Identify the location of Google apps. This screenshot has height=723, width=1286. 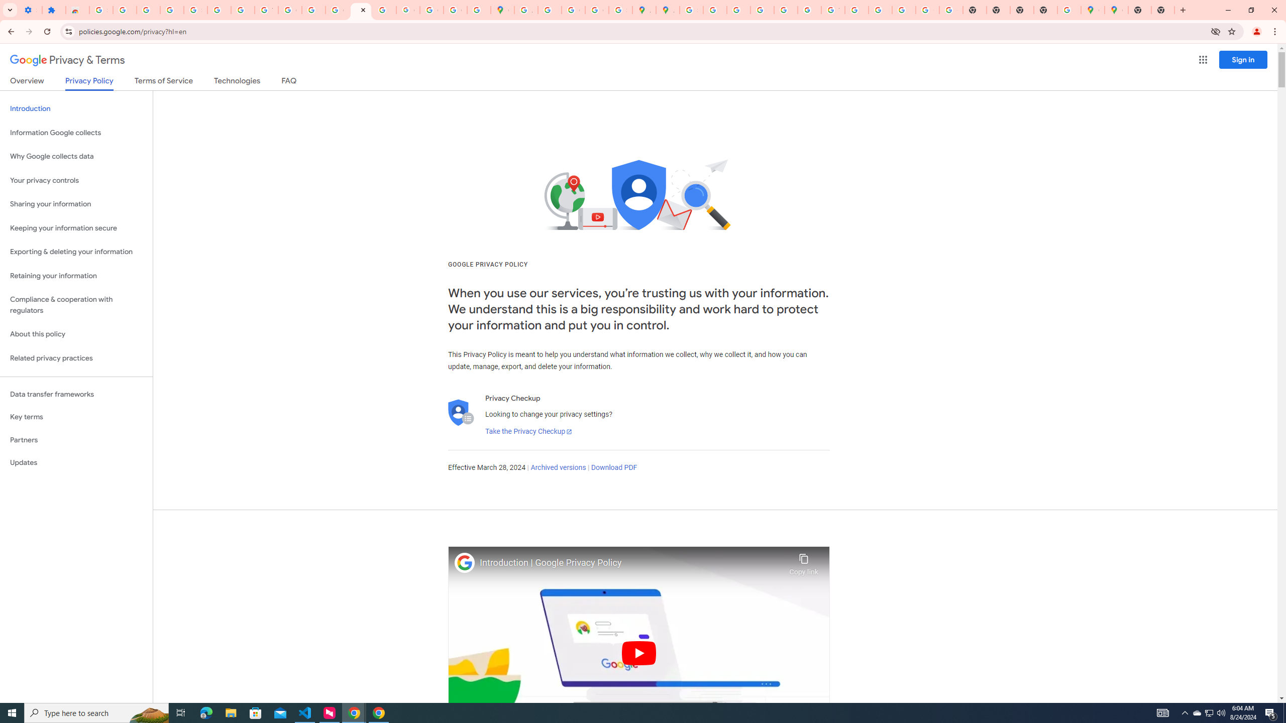
(1203, 60).